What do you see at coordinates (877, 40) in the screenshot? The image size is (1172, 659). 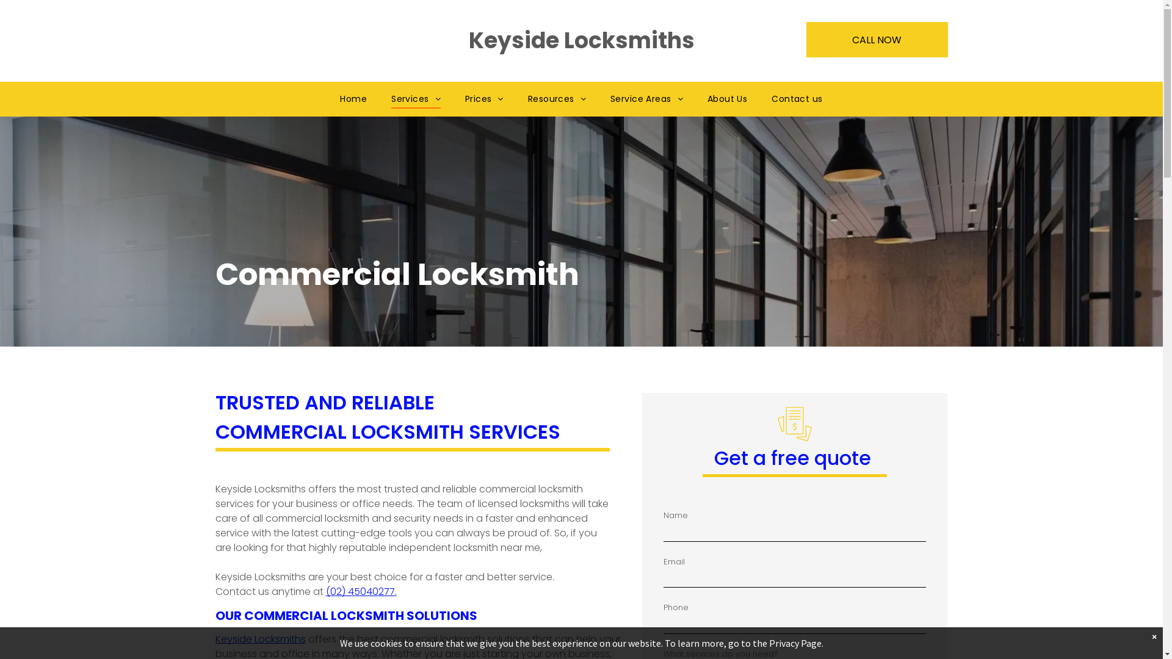 I see `CALL NOW` at bounding box center [877, 40].